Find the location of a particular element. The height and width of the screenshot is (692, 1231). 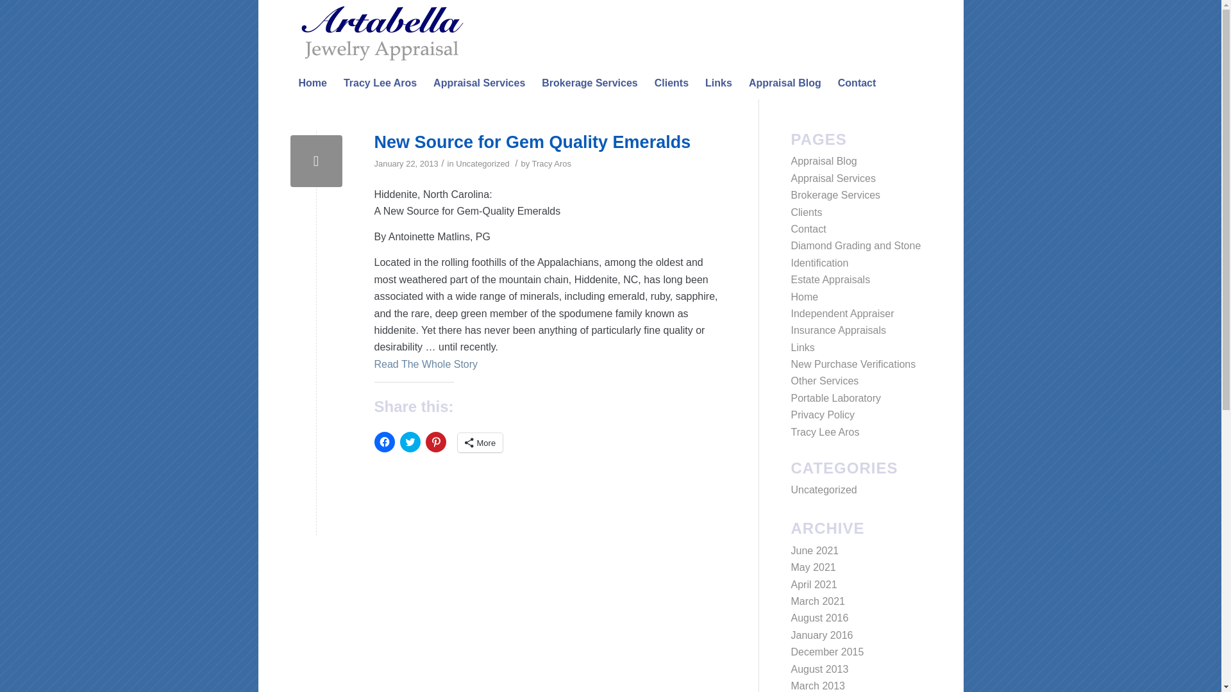

Clients is located at coordinates (671, 83).